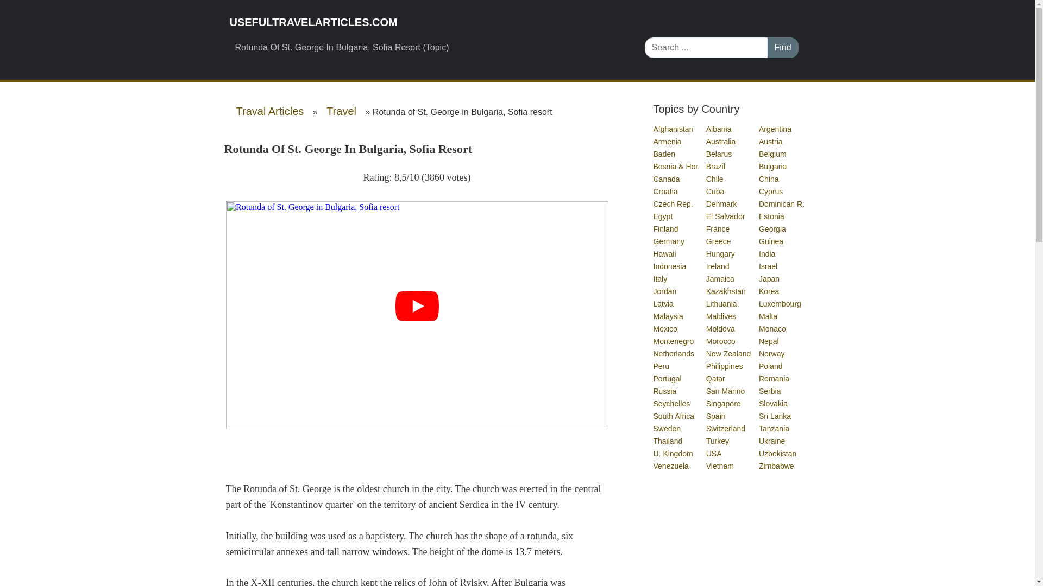 This screenshot has height=586, width=1043. Describe the element at coordinates (665, 228) in the screenshot. I see `Finland` at that location.